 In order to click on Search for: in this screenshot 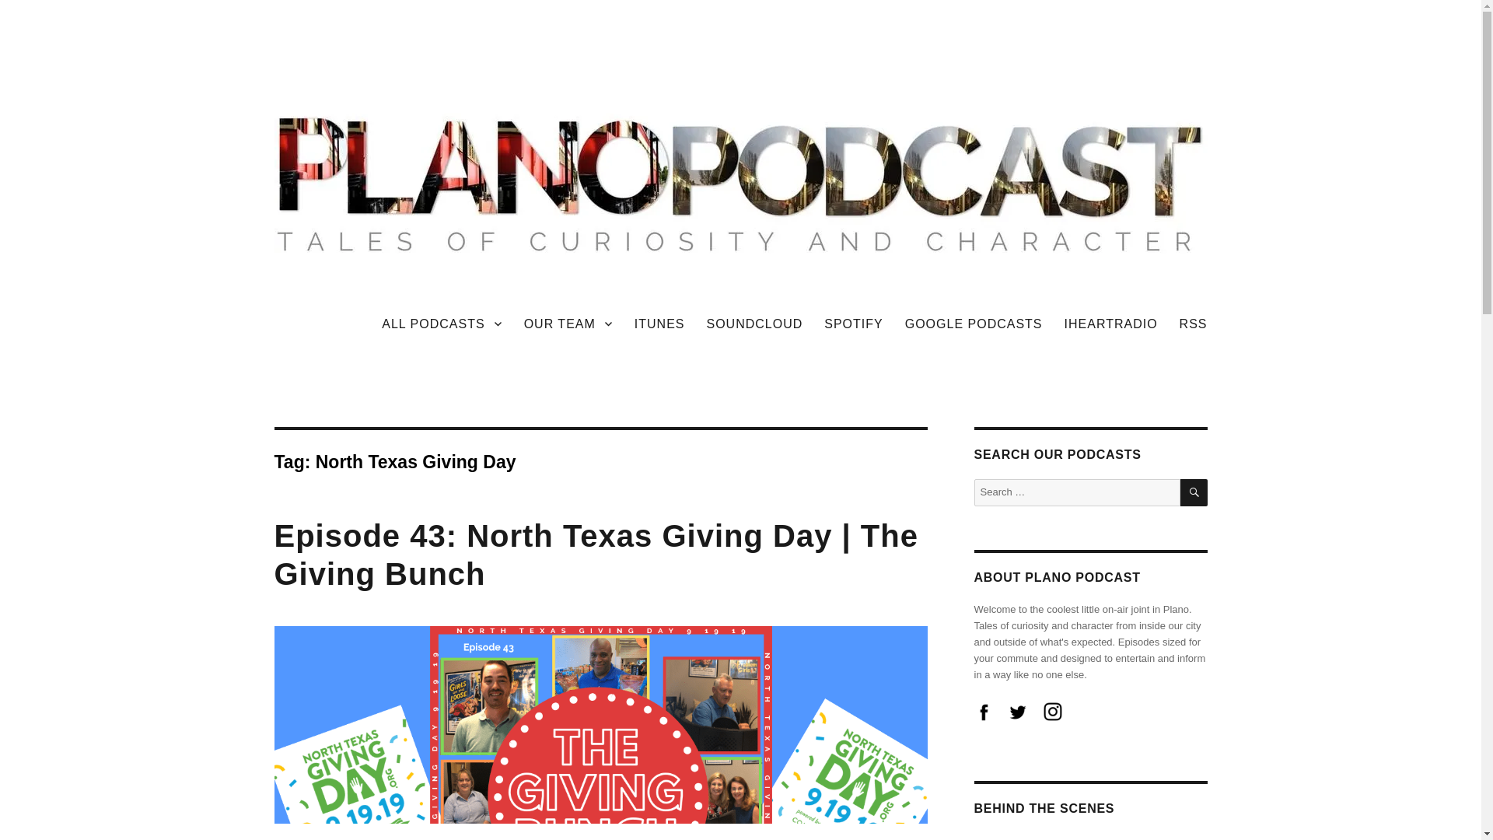, I will do `click(1076, 492)`.